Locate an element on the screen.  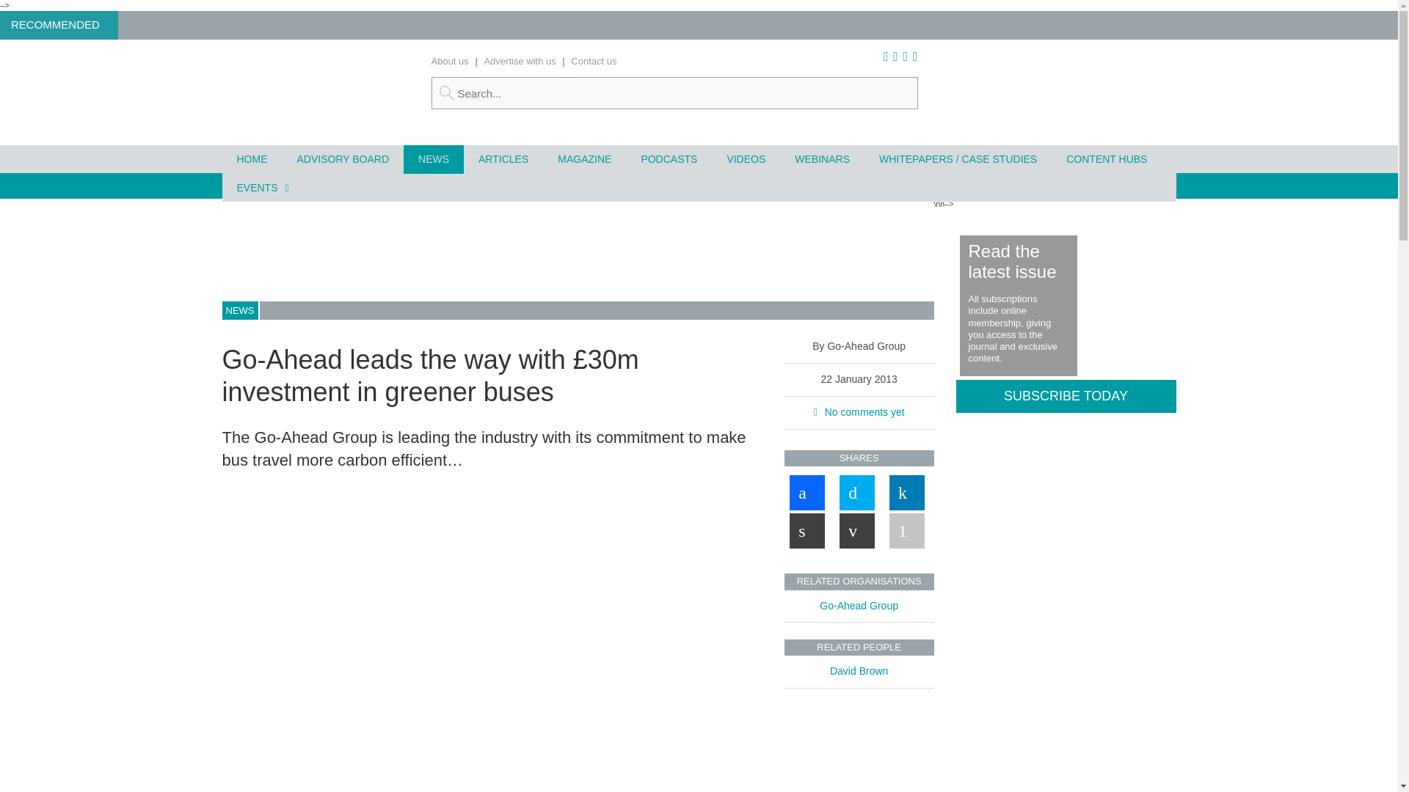
PODCASTS is located at coordinates (668, 158).